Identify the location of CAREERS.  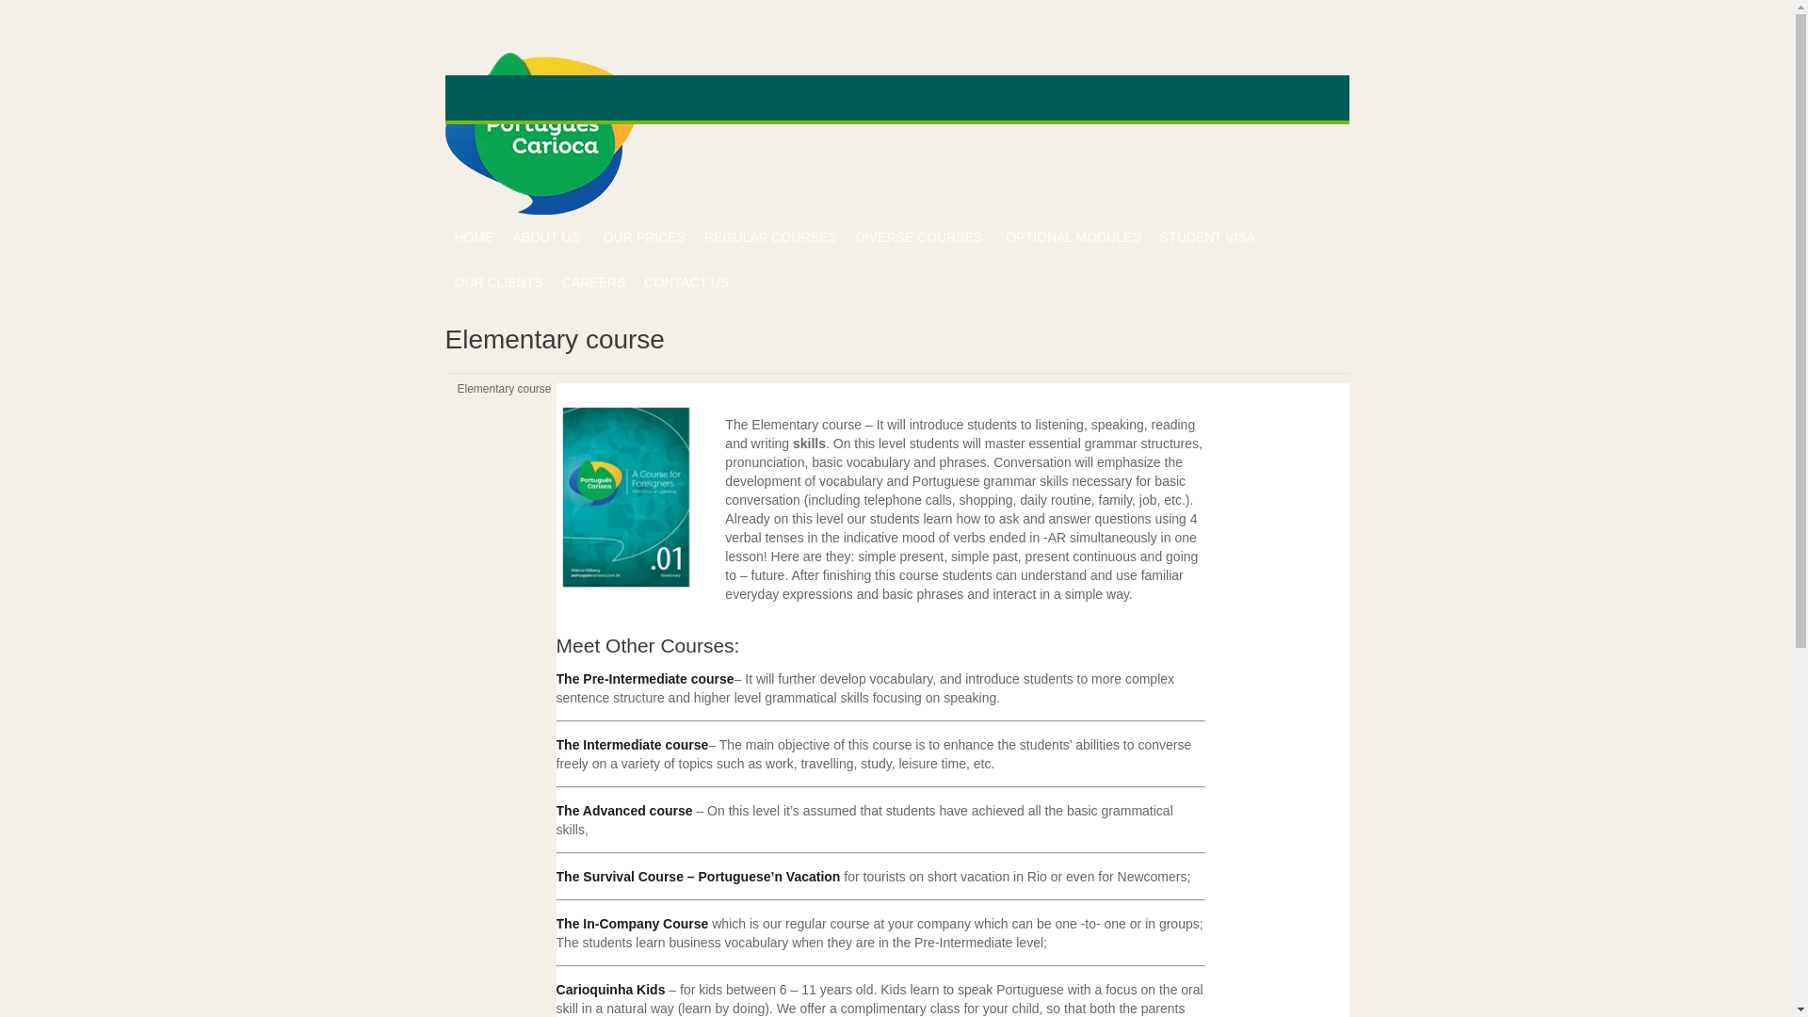
(594, 282).